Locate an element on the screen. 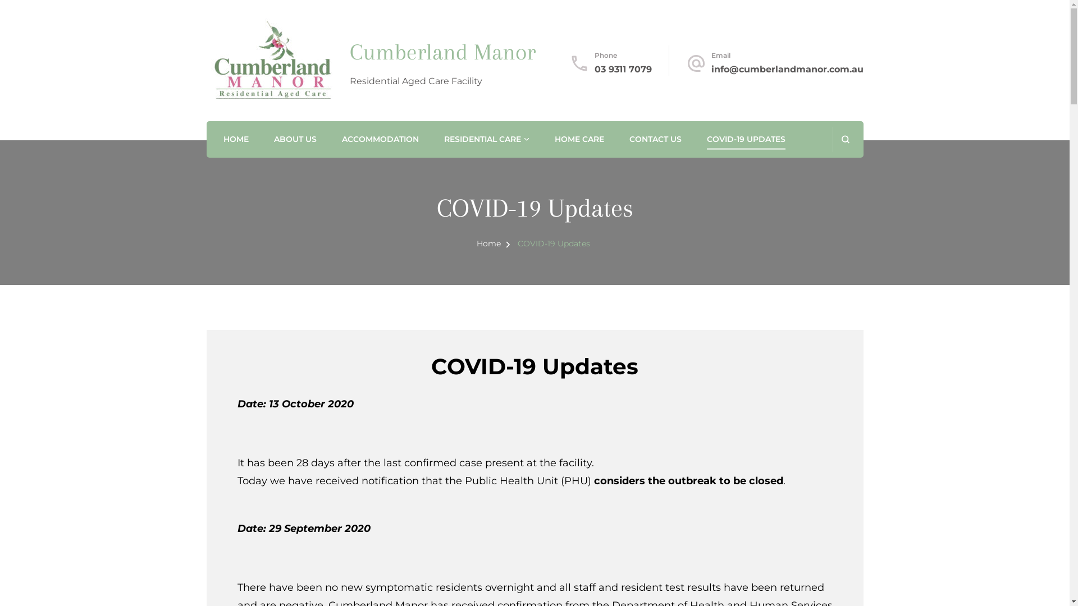  COVID-19 UPDATES is located at coordinates (746, 140).